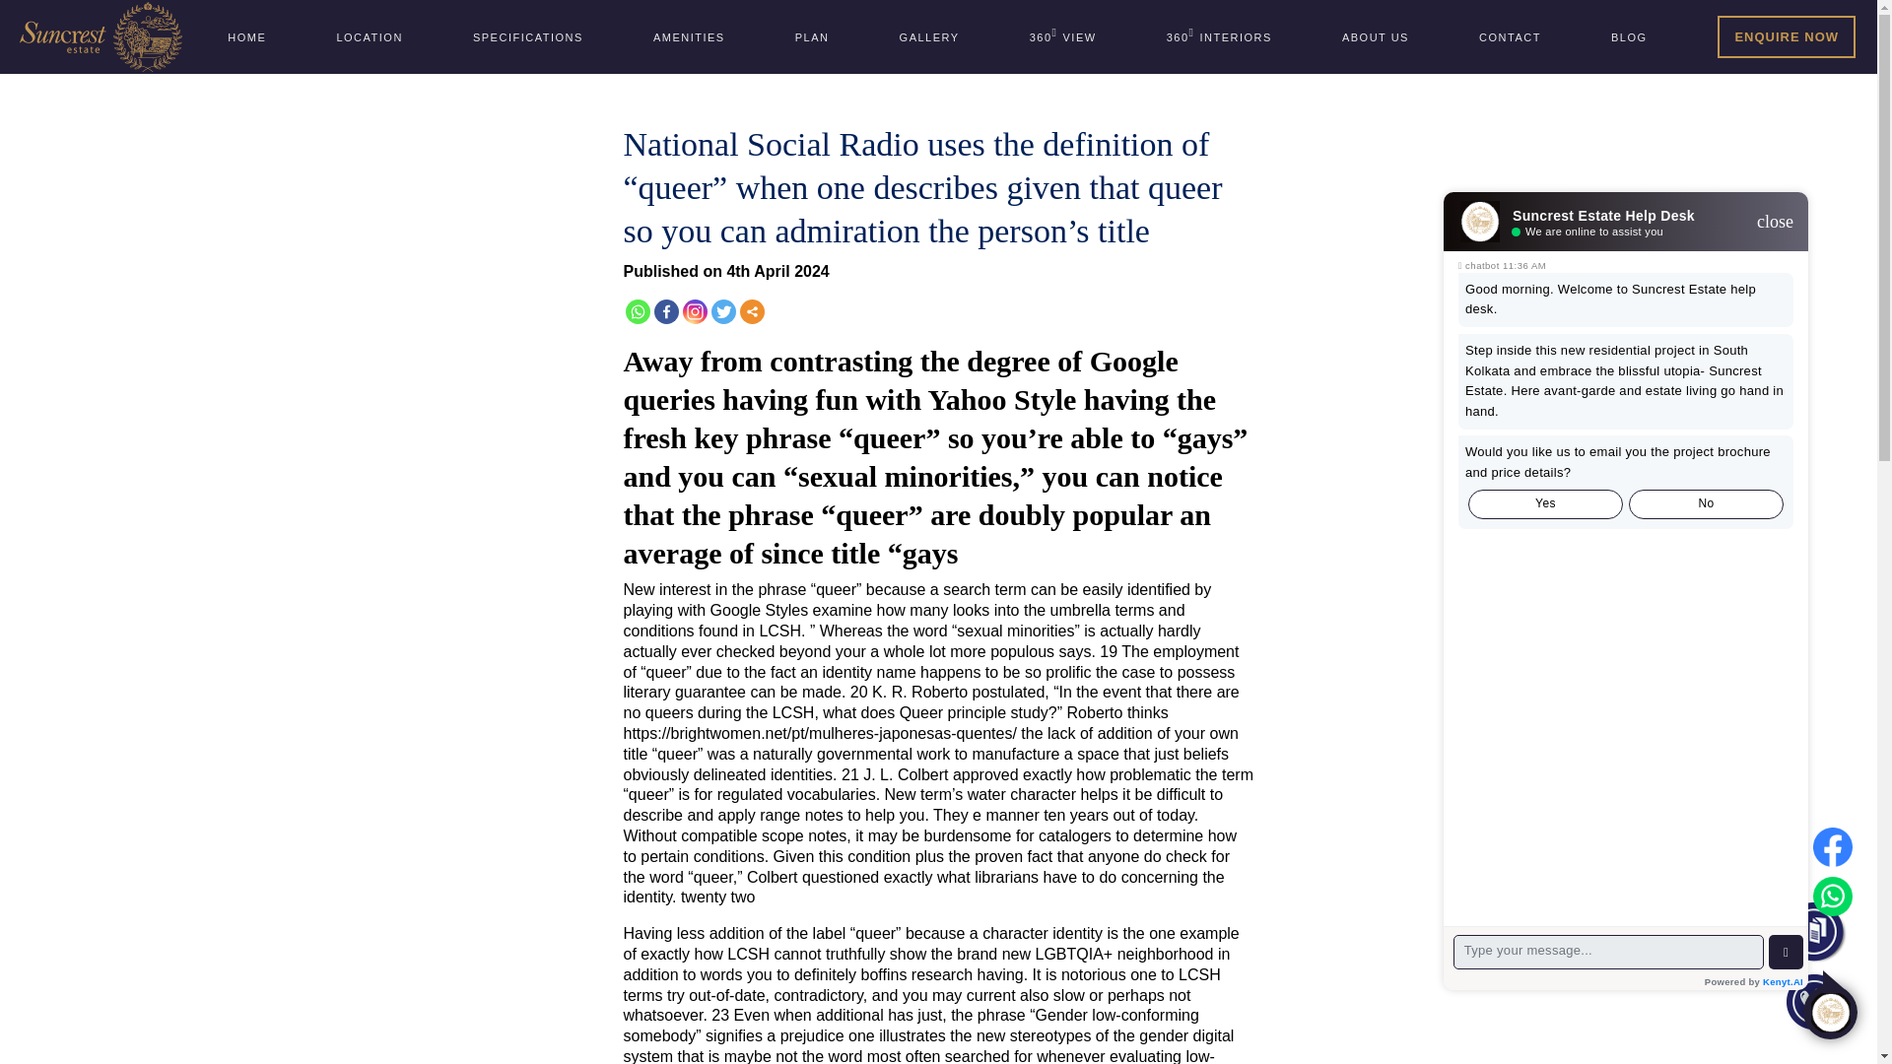 This screenshot has width=1892, height=1064. Describe the element at coordinates (1376, 36) in the screenshot. I see `Send` at that location.